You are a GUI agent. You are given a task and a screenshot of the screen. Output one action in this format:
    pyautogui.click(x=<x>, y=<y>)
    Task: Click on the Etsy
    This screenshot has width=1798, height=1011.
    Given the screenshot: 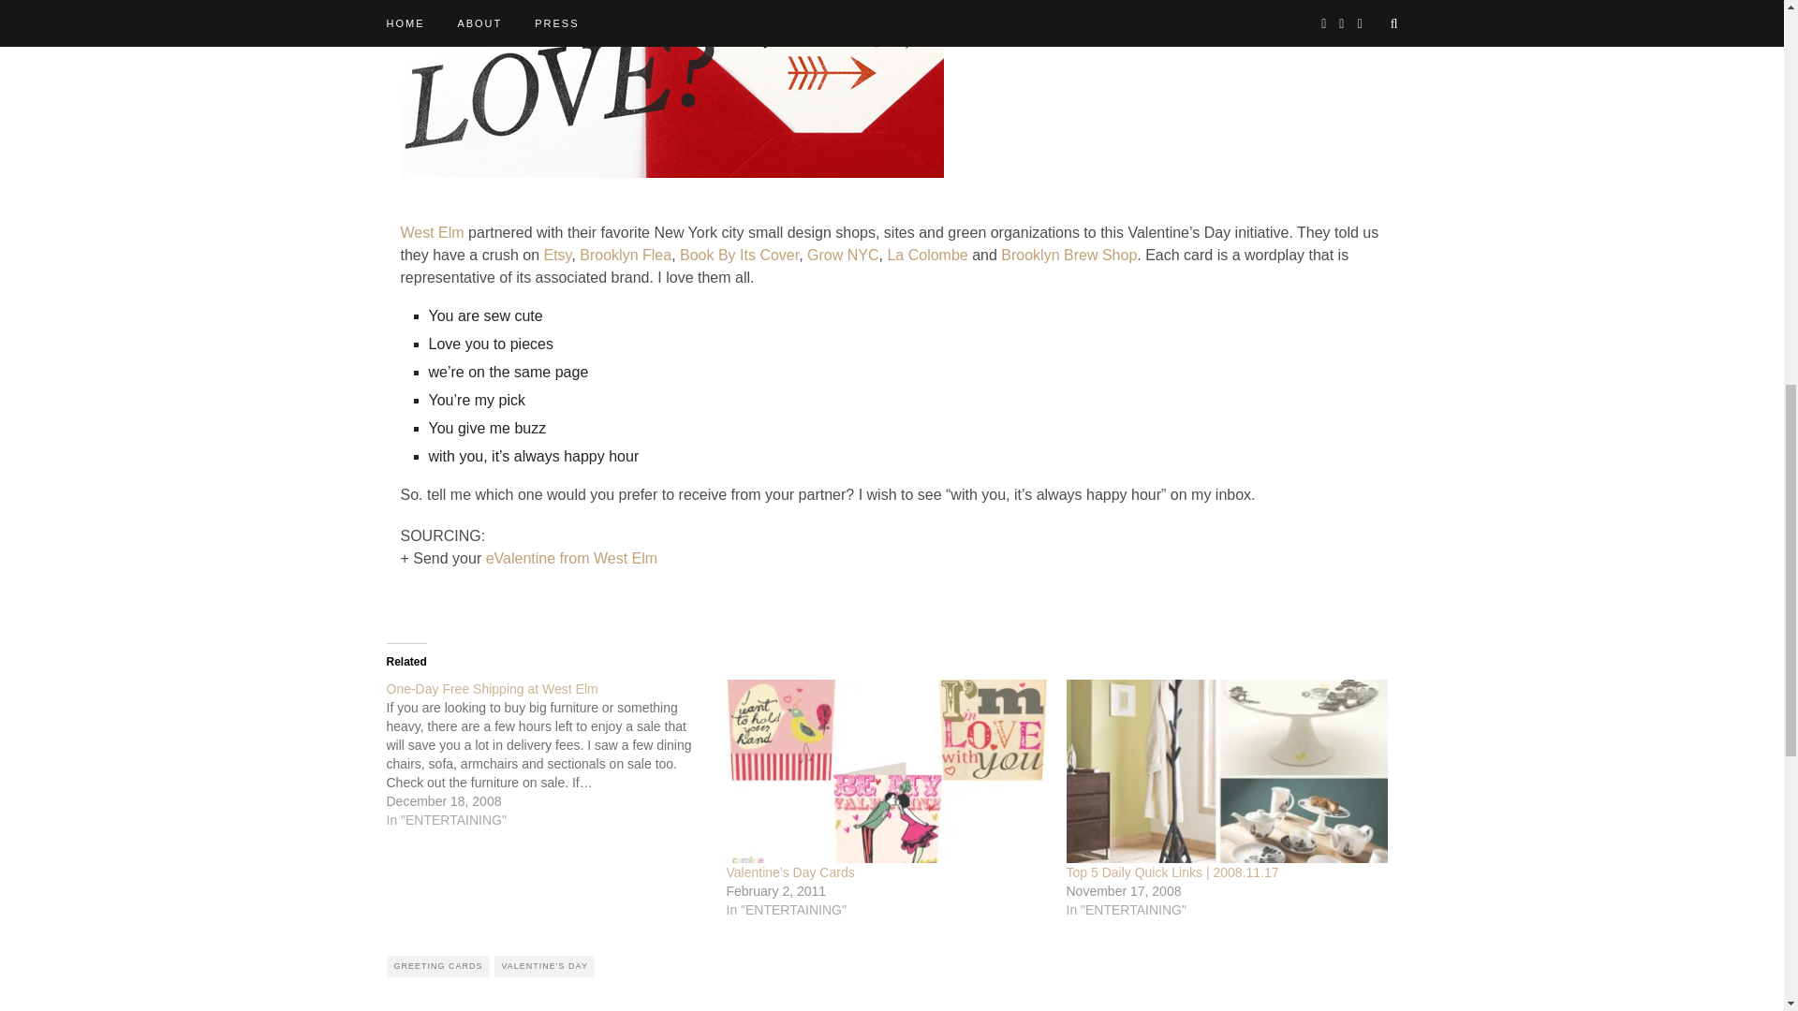 What is the action you would take?
    pyautogui.click(x=556, y=255)
    